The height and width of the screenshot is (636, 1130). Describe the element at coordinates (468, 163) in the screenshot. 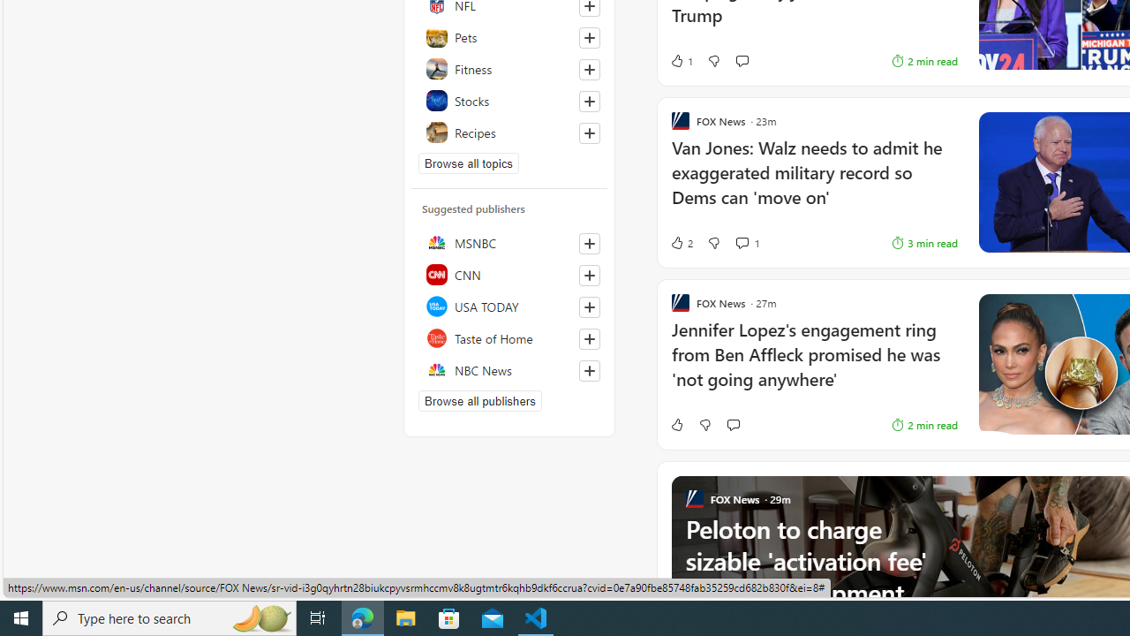

I see `Browse all topics` at that location.